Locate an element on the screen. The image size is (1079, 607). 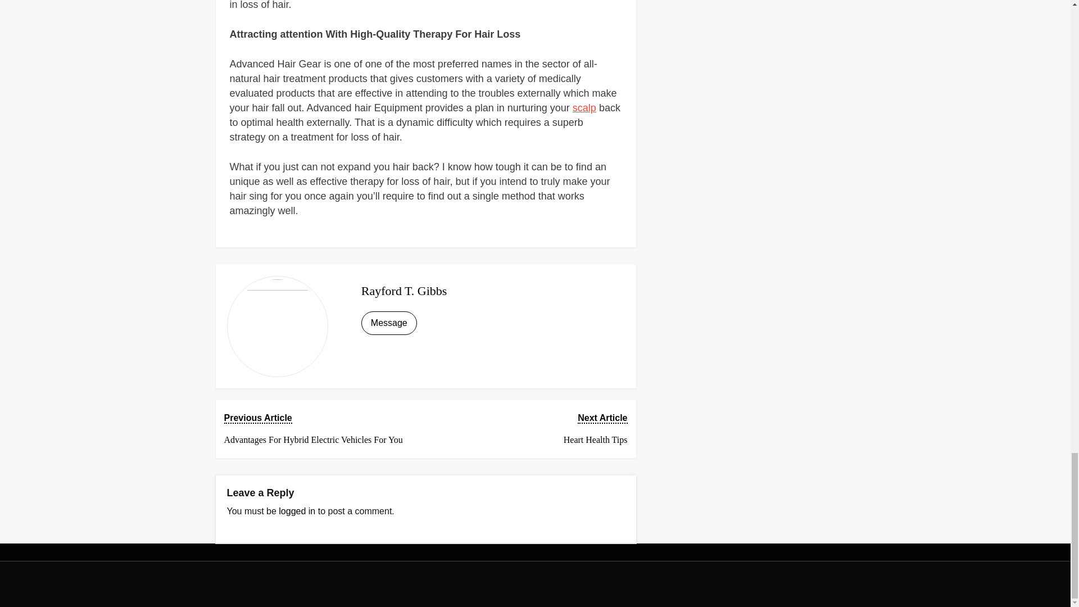
Message is located at coordinates (389, 323).